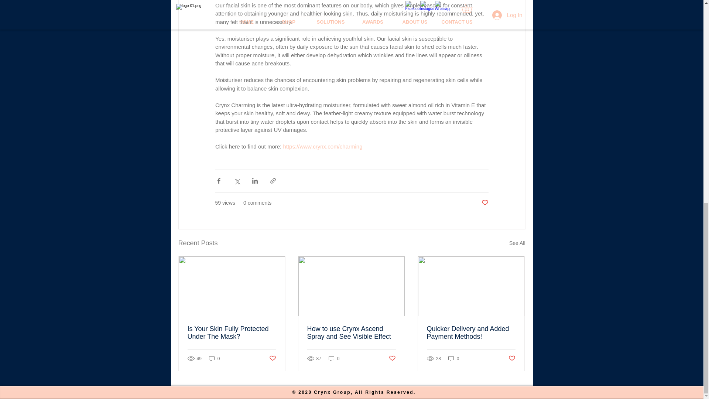 The width and height of the screenshot is (709, 399). Describe the element at coordinates (232, 333) in the screenshot. I see `Is Your Skin Fully Protected Under The Mask?` at that location.